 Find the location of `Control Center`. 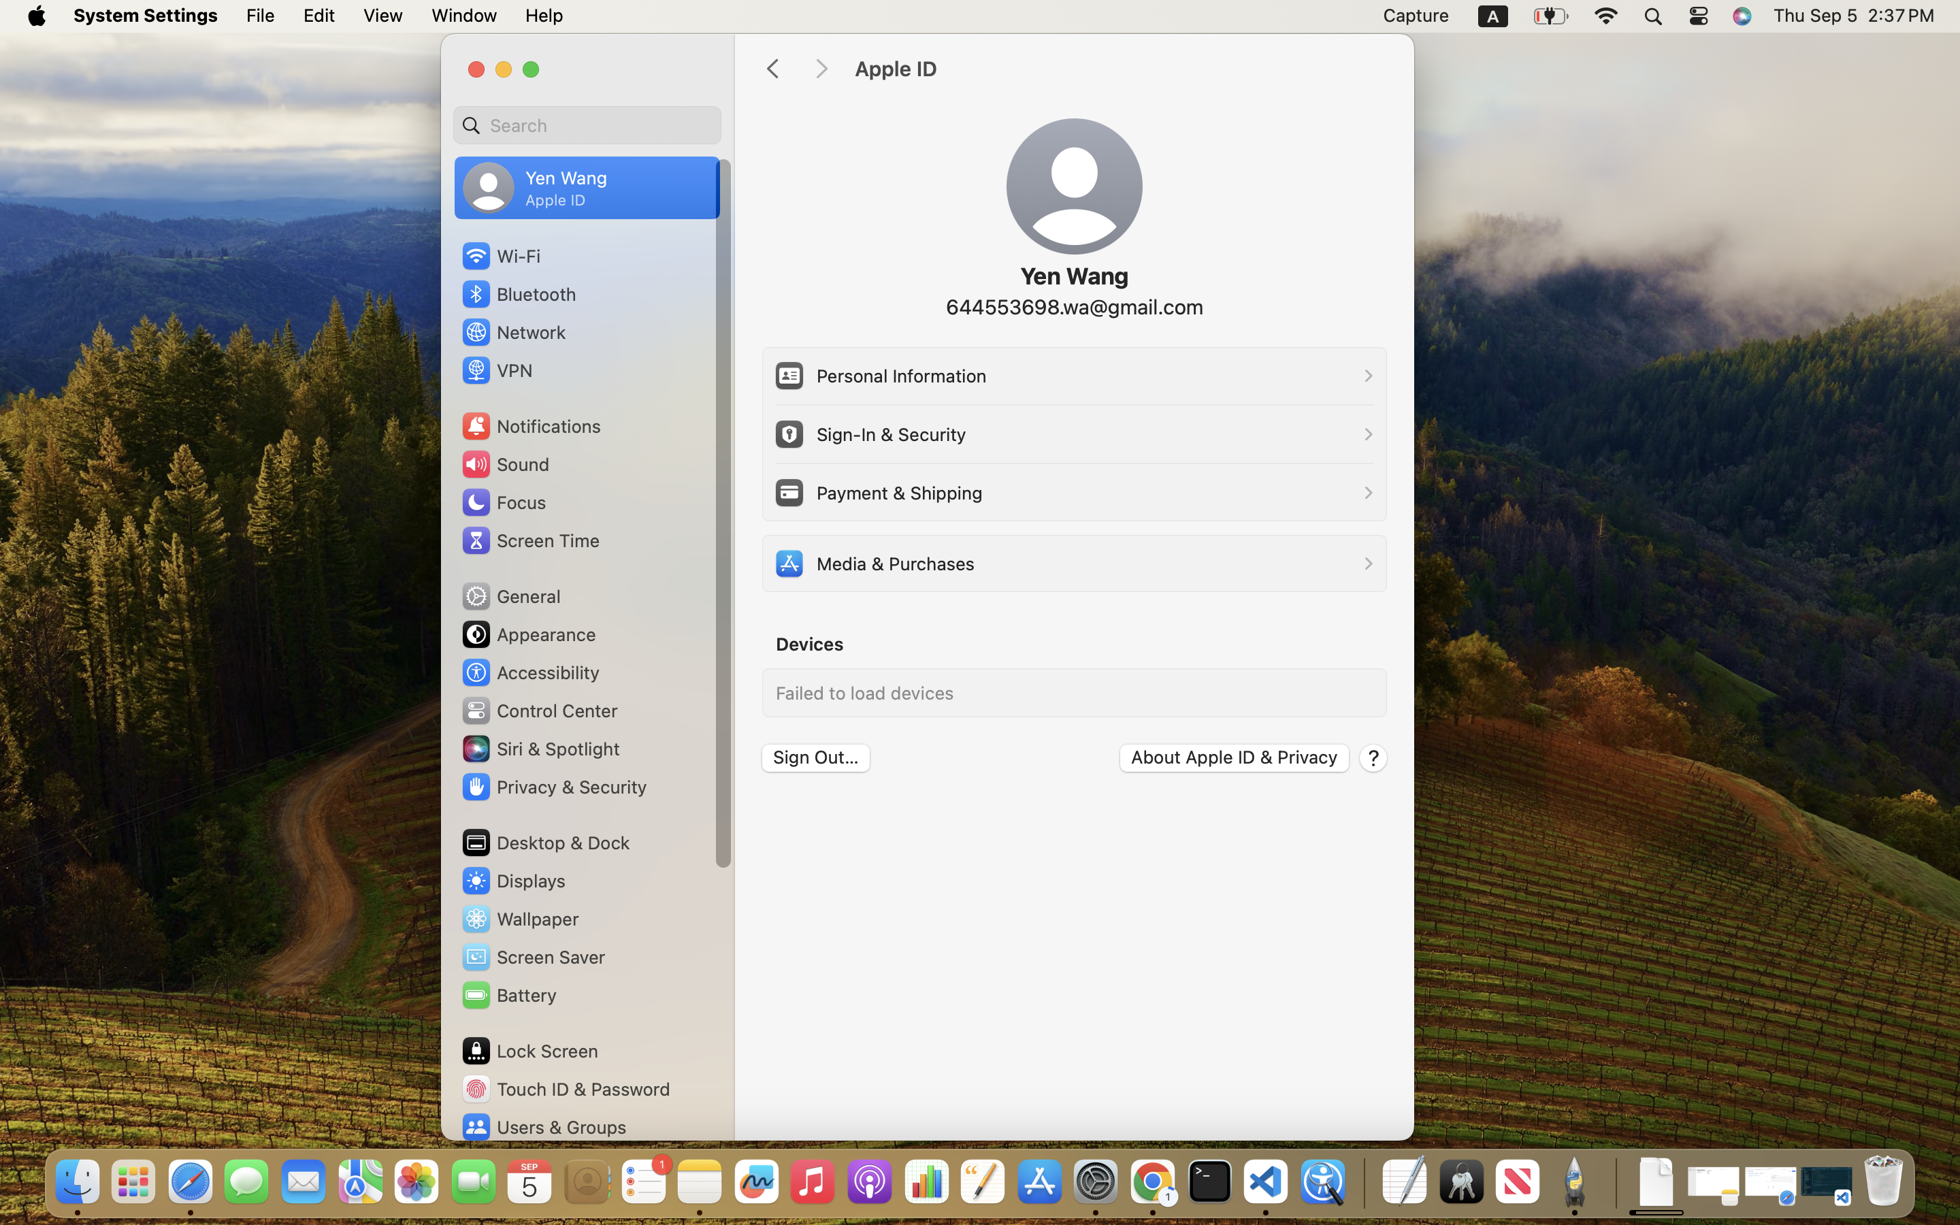

Control Center is located at coordinates (539, 710).